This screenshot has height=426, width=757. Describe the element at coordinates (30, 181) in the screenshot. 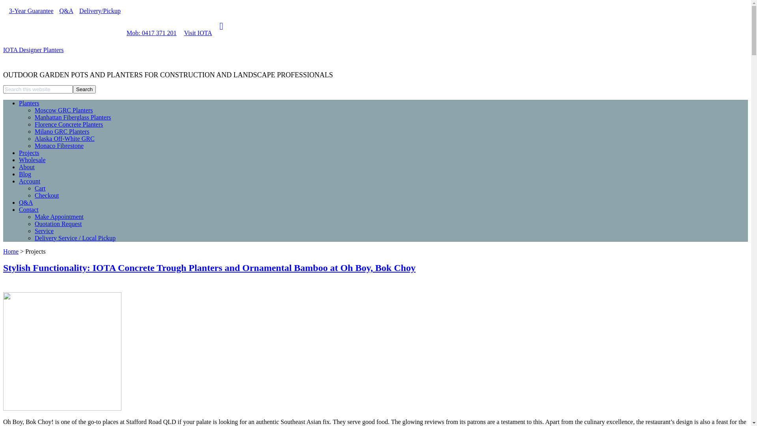

I see `Account` at that location.